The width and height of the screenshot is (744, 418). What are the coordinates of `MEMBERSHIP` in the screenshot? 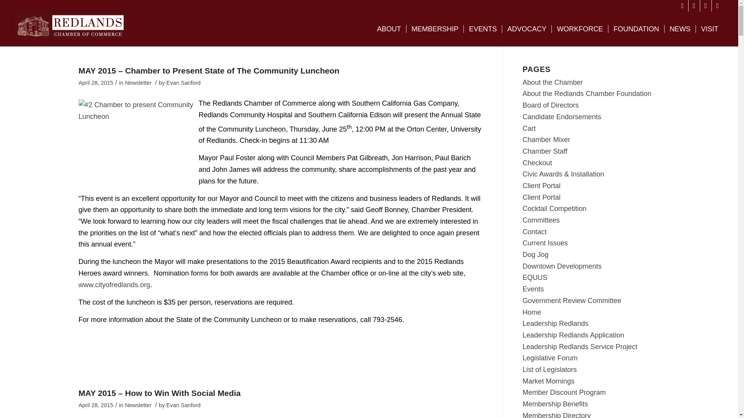 It's located at (435, 29).